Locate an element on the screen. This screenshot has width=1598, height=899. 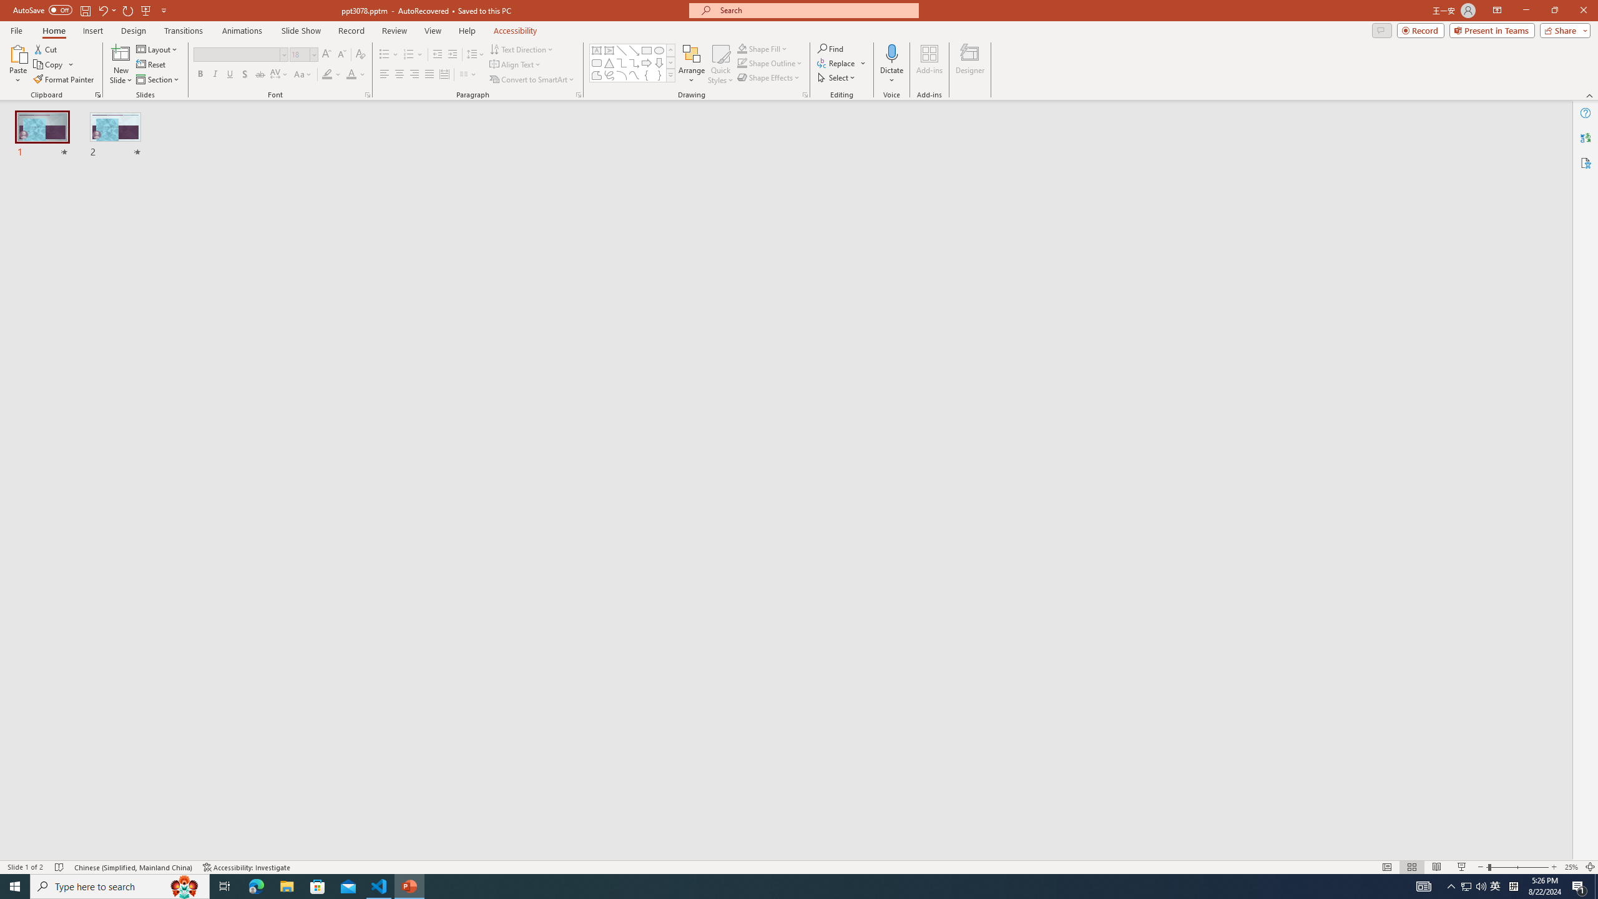
Close Panel is located at coordinates (1135, 200).